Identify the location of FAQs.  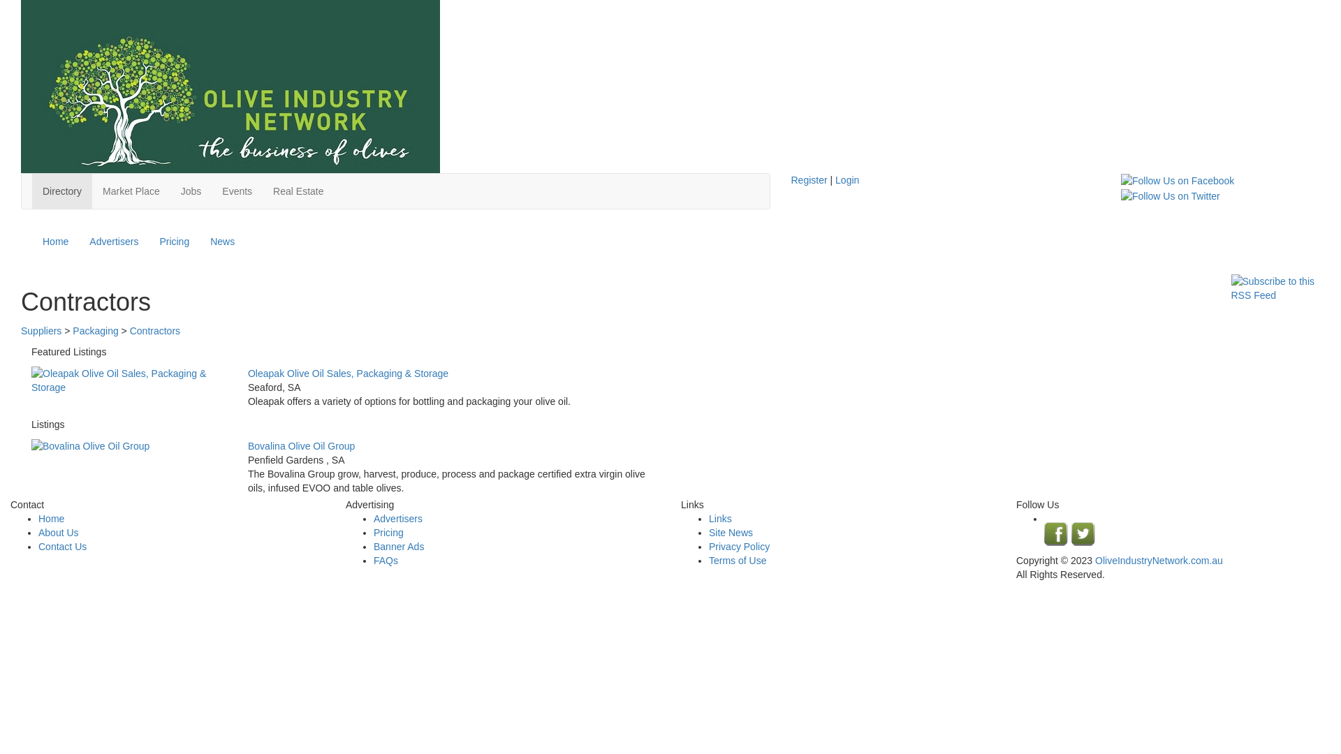
(386, 561).